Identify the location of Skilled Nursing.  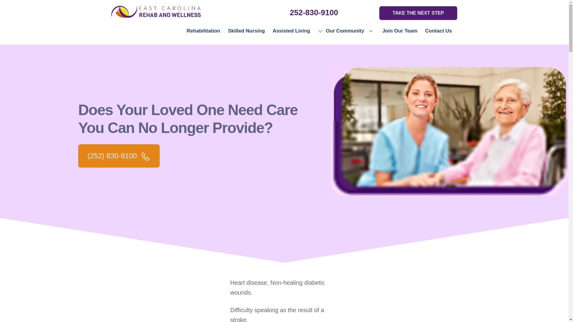
(247, 30).